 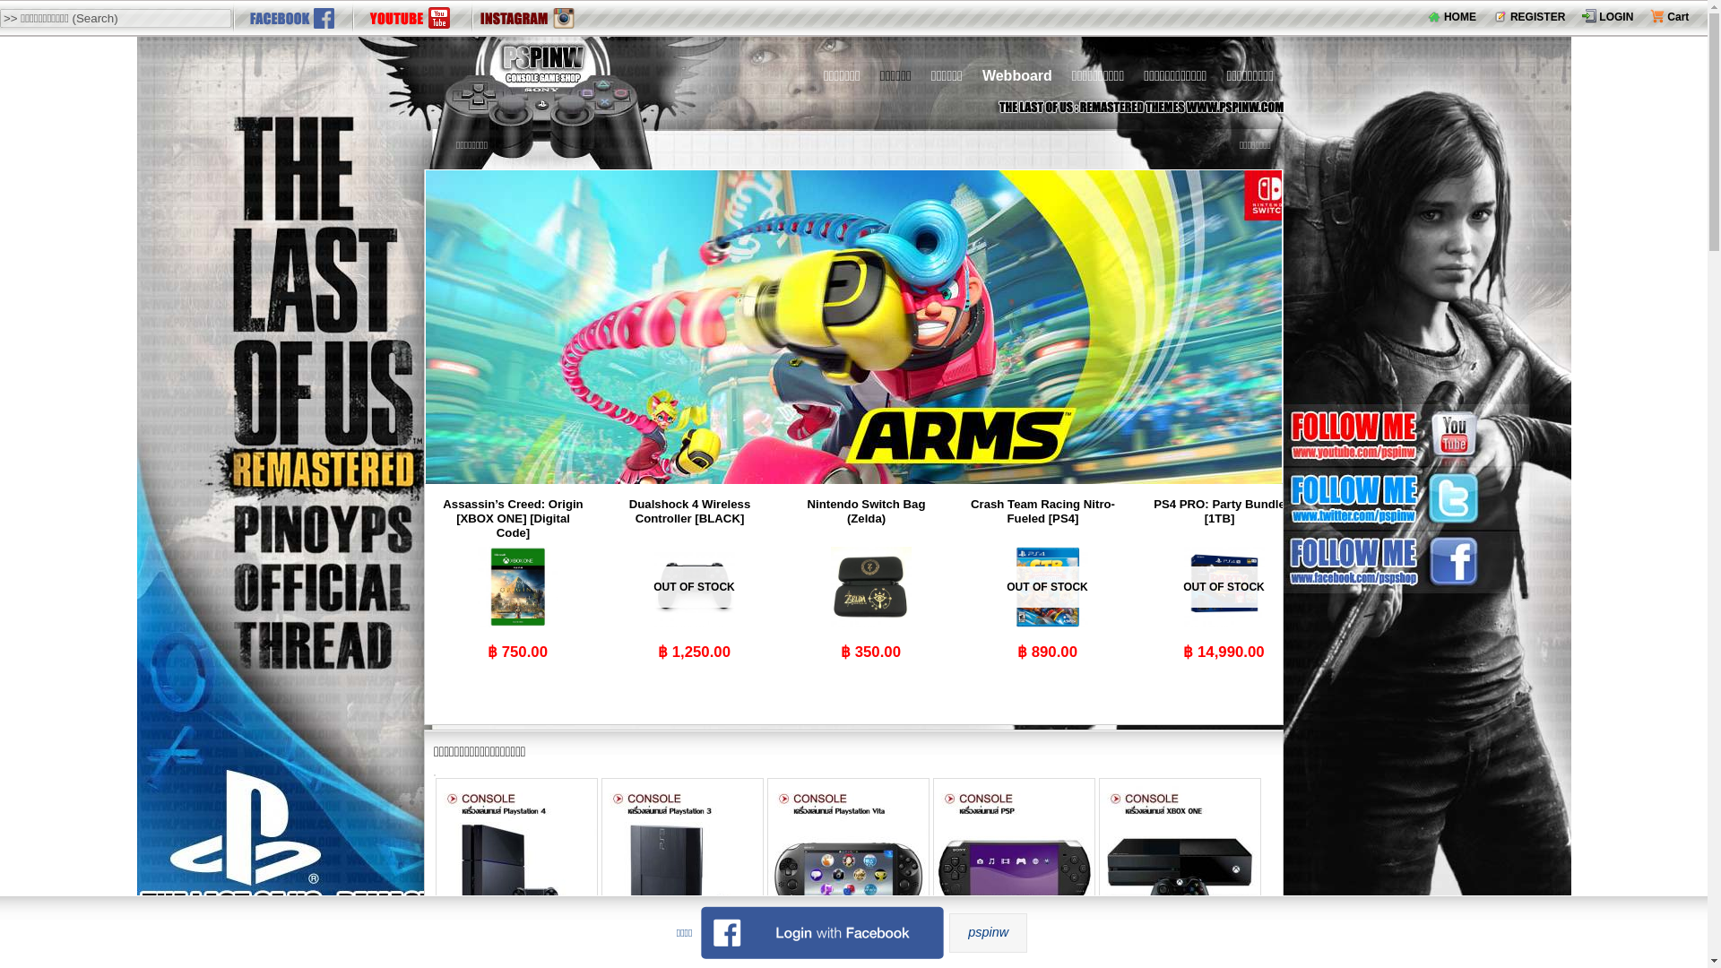 I want to click on Cart, so click(x=1669, y=16).